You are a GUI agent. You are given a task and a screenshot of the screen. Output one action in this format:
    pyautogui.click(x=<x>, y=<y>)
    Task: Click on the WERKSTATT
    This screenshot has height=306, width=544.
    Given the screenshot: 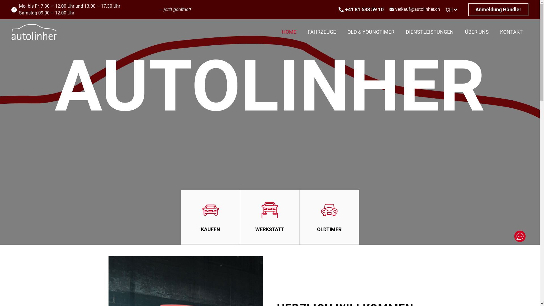 What is the action you would take?
    pyautogui.click(x=270, y=217)
    